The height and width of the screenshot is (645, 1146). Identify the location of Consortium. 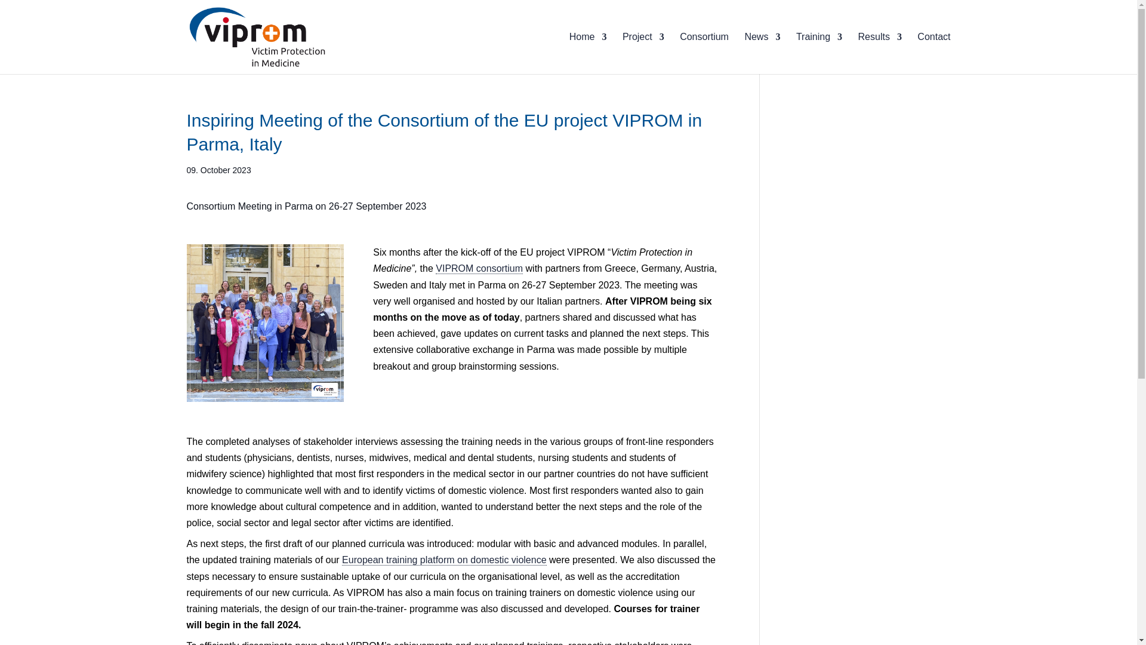
(704, 54).